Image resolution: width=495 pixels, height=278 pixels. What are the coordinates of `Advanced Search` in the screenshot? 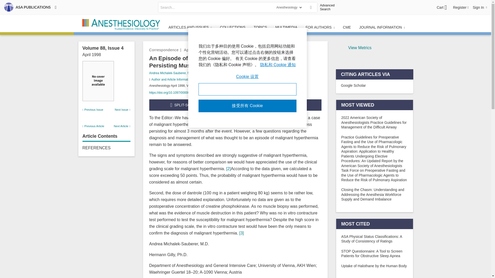 It's located at (329, 7).